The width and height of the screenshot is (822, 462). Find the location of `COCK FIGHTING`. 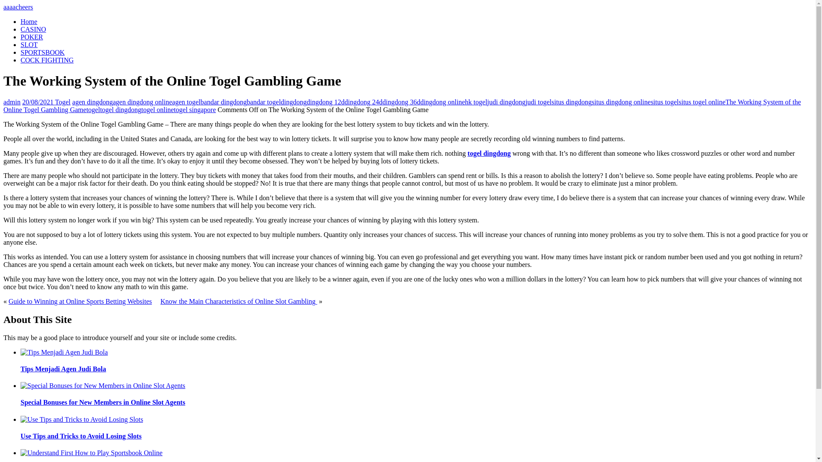

COCK FIGHTING is located at coordinates (47, 60).